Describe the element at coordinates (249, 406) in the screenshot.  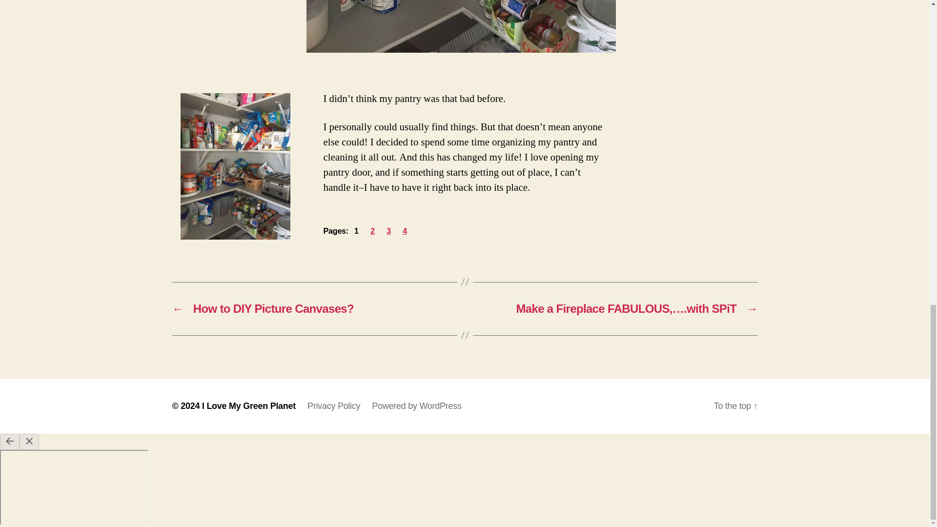
I see `I Love My Green Planet` at that location.